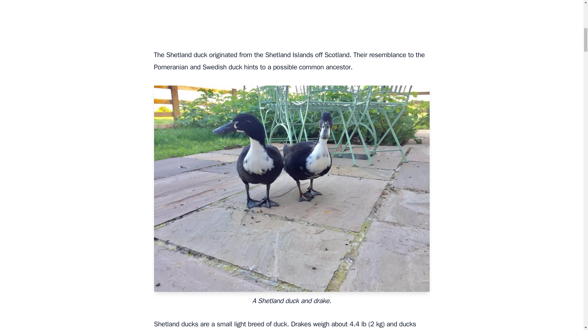 The width and height of the screenshot is (588, 330). What do you see at coordinates (291, 20) in the screenshot?
I see `Advertisement` at bounding box center [291, 20].